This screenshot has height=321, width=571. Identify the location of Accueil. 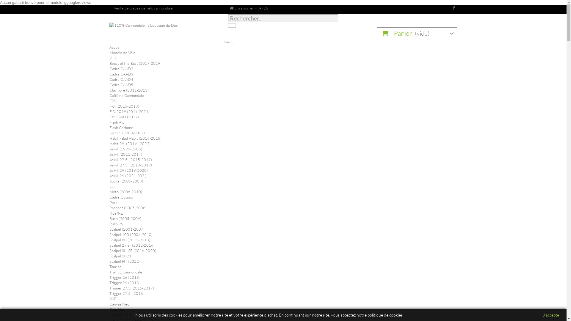
(115, 47).